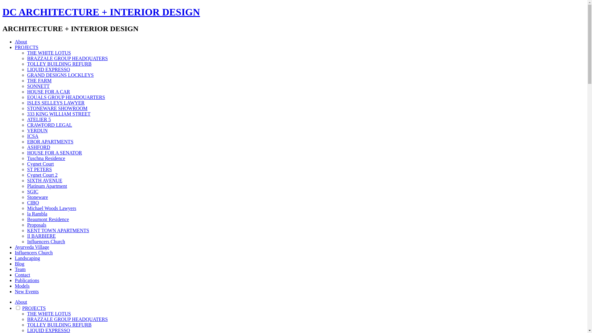 Image resolution: width=592 pixels, height=333 pixels. I want to click on Platinum Apartment, so click(47, 186).